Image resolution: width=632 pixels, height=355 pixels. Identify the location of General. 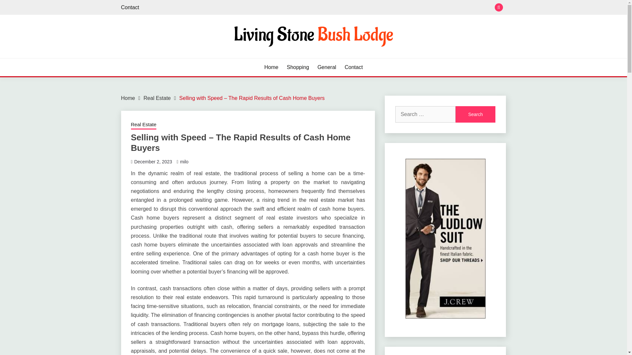
(327, 67).